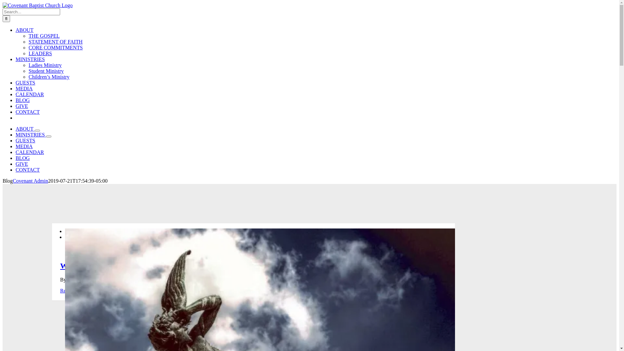  What do you see at coordinates (44, 36) in the screenshot?
I see `THE GOSPEL` at bounding box center [44, 36].